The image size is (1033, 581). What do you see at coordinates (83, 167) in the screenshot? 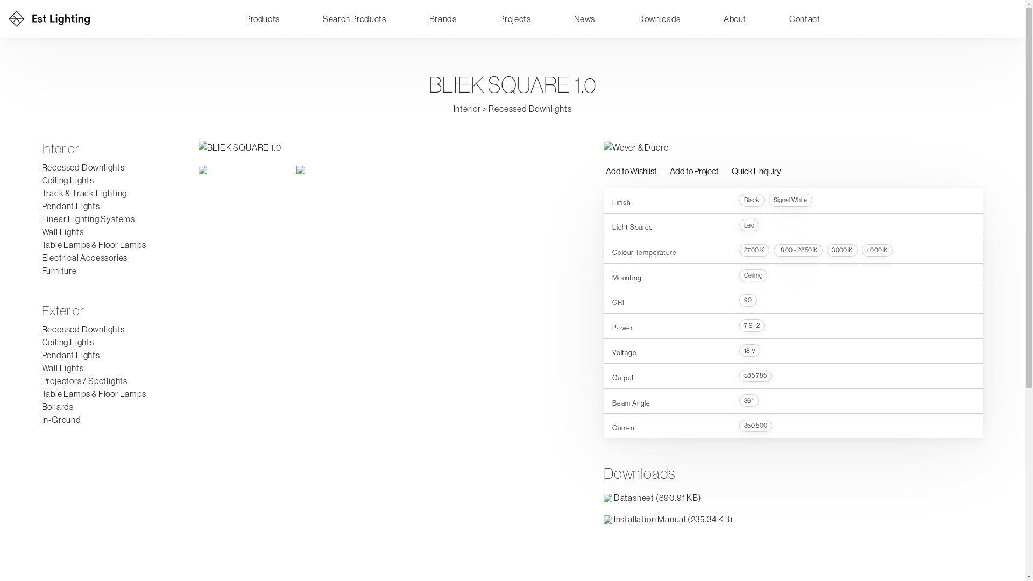
I see `Recessed Downlights` at bounding box center [83, 167].